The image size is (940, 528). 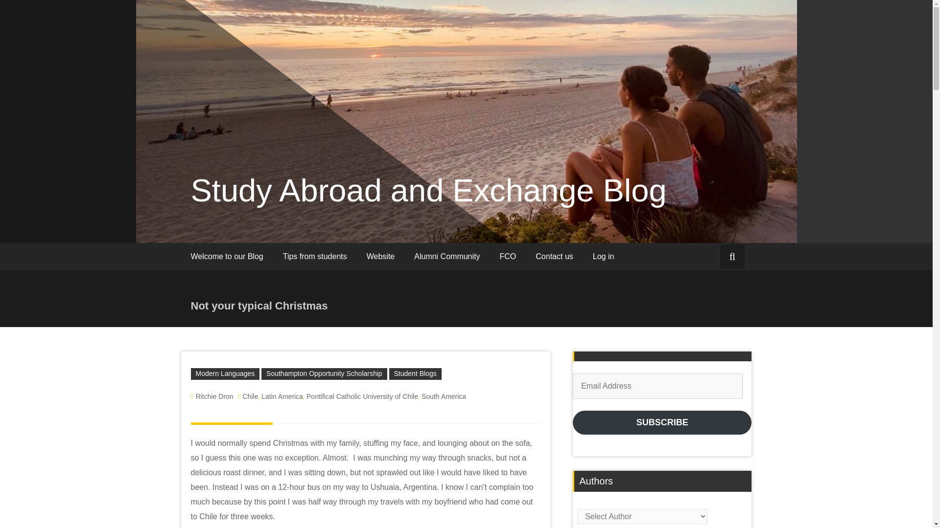 I want to click on Tips from students, so click(x=315, y=256).